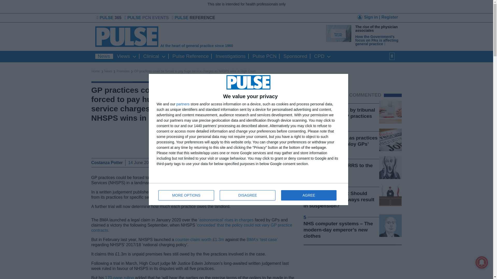  I want to click on PULSE PCN EVENTS, so click(147, 18).